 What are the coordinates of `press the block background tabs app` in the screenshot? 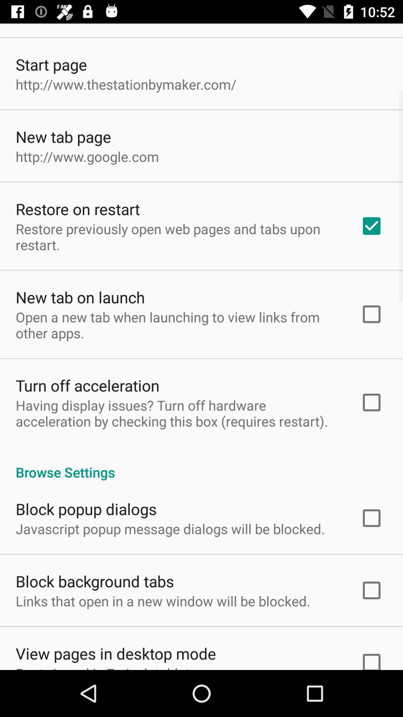 It's located at (95, 581).